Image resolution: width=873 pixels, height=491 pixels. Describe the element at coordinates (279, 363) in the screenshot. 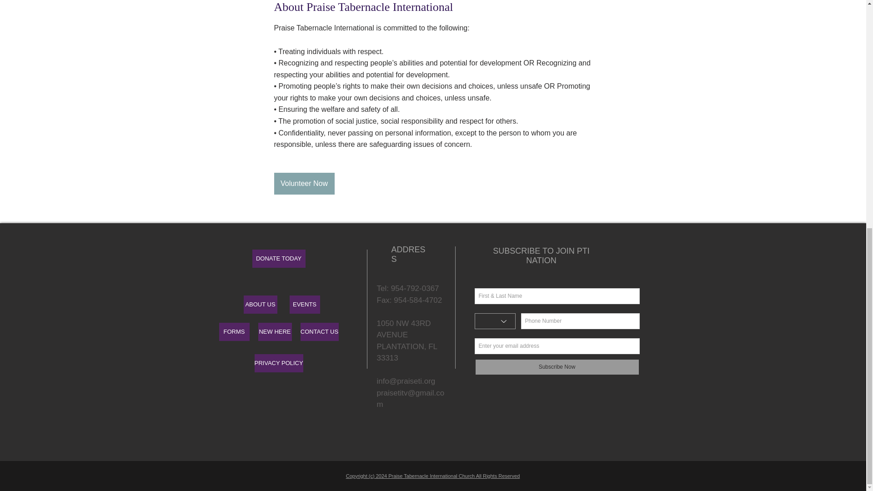

I see `PRIVACY POLICY` at that location.